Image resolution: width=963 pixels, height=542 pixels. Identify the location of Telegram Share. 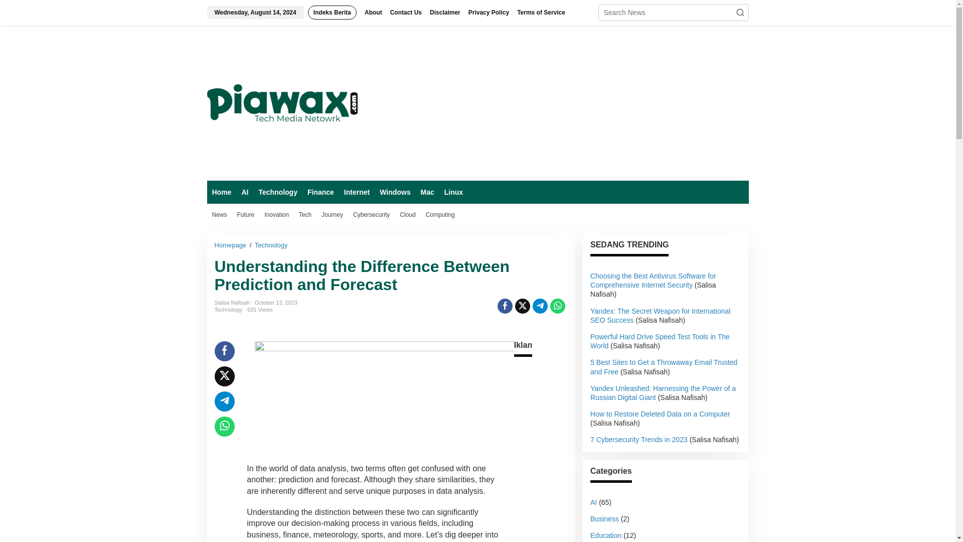
(540, 306).